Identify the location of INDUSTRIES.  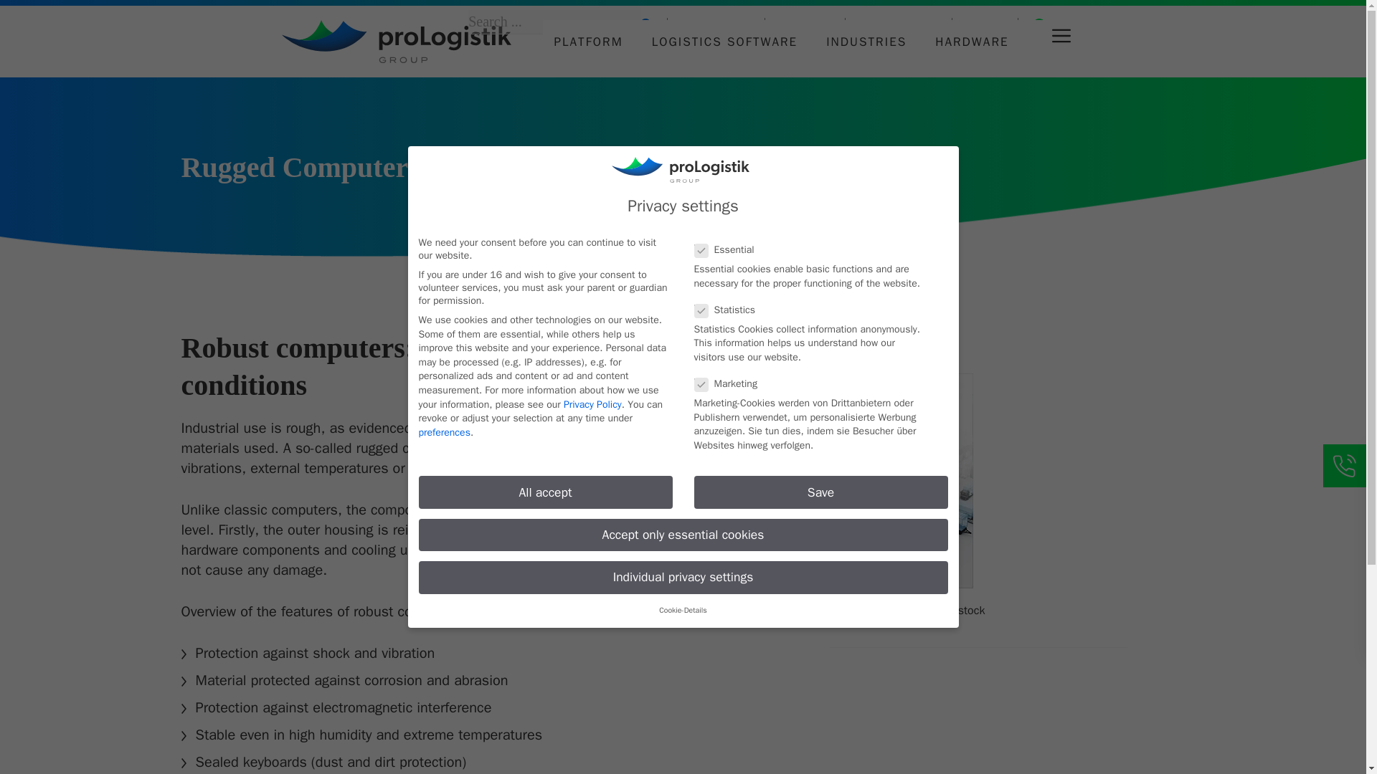
(866, 42).